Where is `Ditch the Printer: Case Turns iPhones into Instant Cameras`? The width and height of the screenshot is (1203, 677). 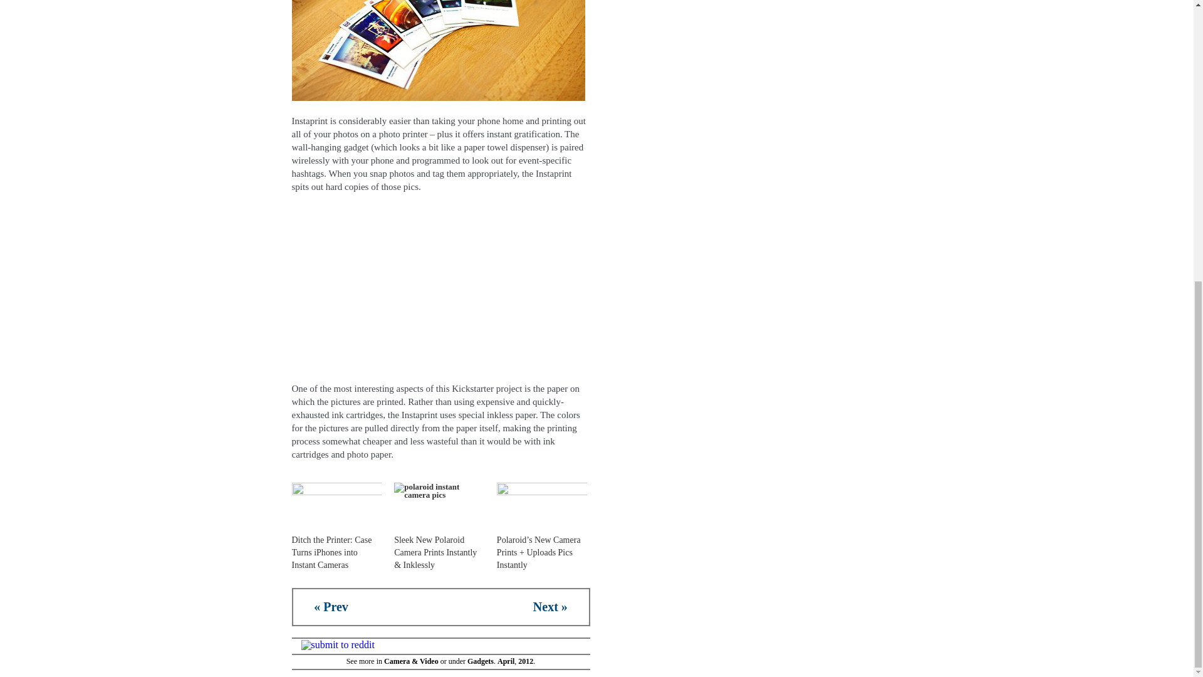
Ditch the Printer: Case Turns iPhones into Instant Cameras is located at coordinates (332, 553).